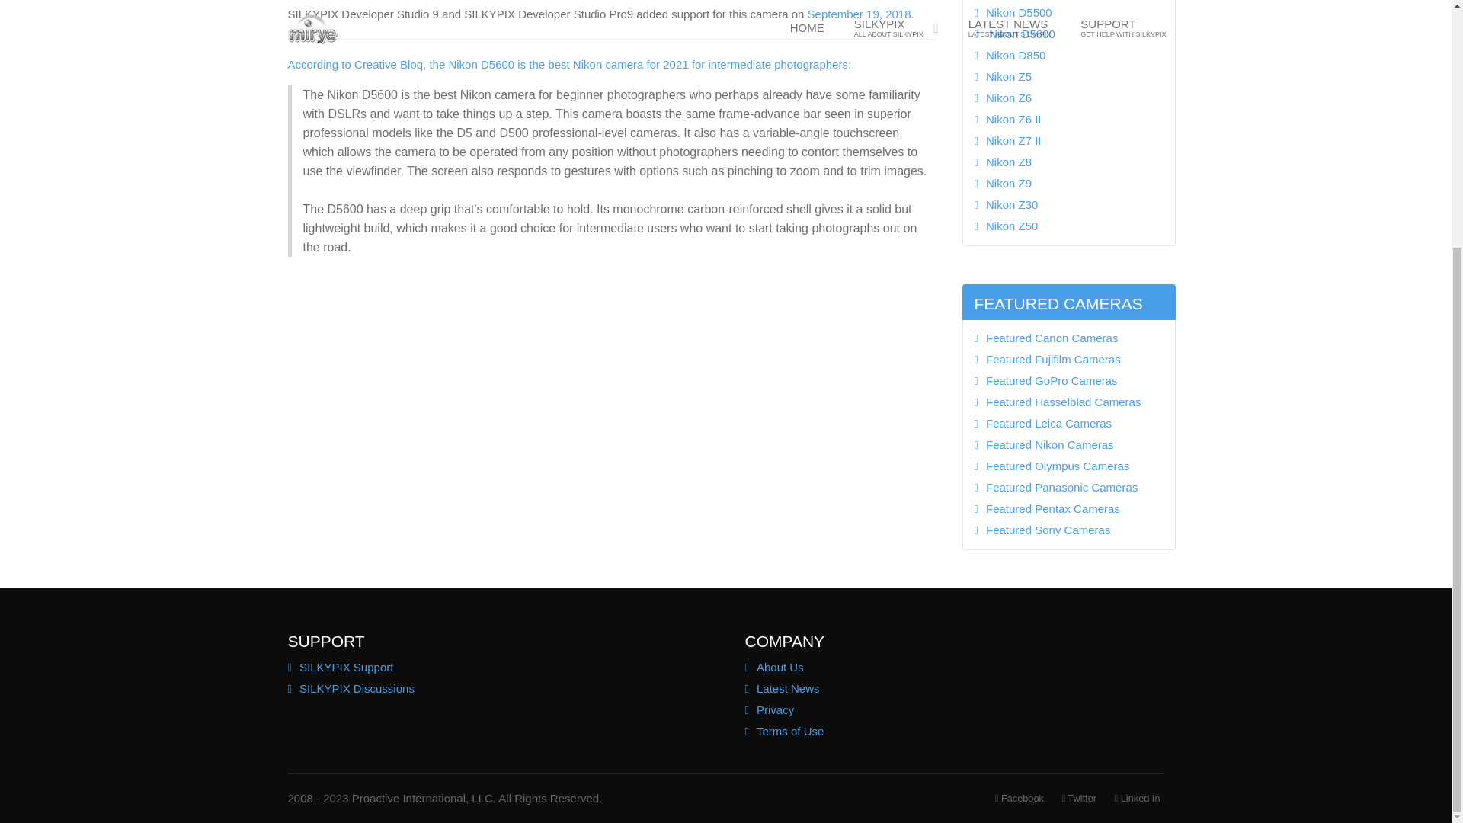  I want to click on Nikon Z9, so click(1068, 183).